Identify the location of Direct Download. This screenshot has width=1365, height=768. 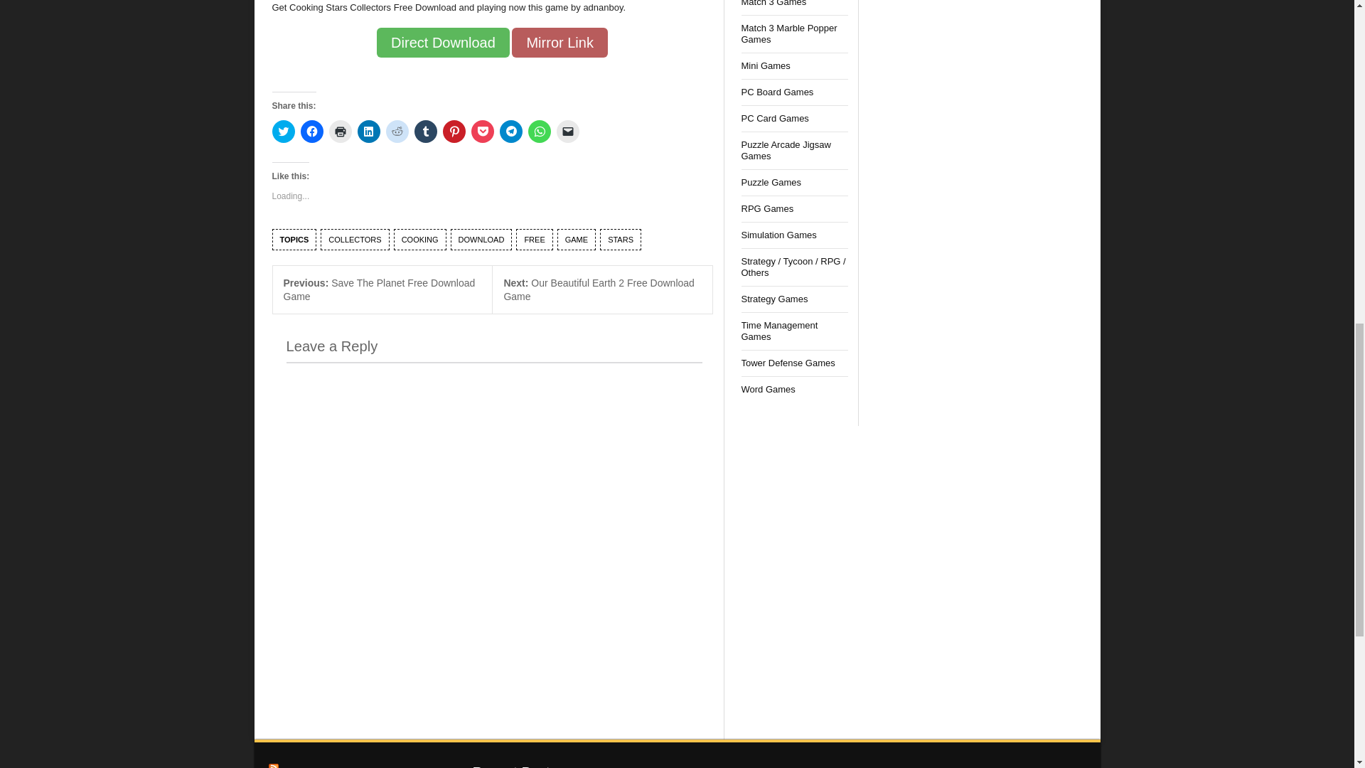
(442, 43).